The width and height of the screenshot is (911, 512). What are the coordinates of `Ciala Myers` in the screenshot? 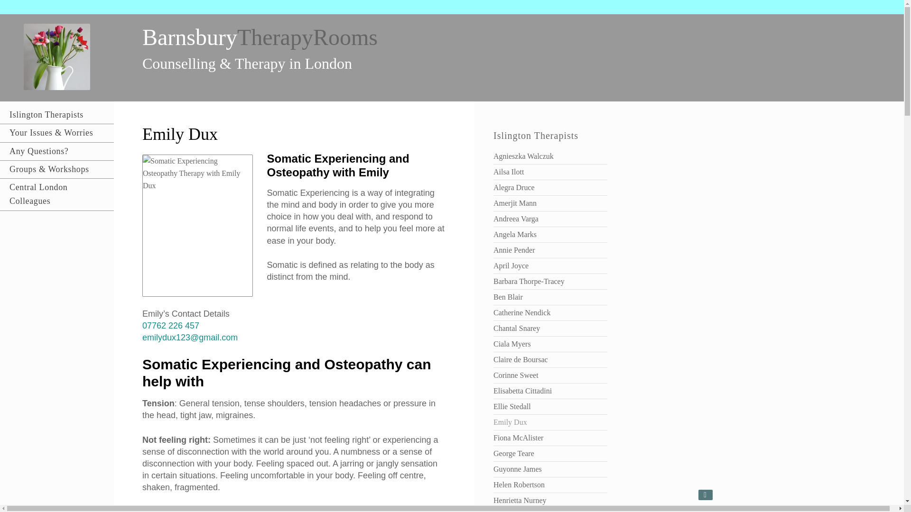 It's located at (512, 344).